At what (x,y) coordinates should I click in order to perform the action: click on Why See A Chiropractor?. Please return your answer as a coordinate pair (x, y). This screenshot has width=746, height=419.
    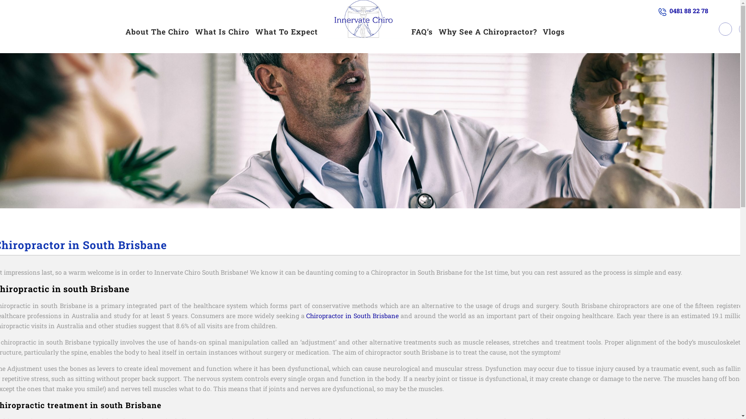
    Looking at the image, I should click on (488, 32).